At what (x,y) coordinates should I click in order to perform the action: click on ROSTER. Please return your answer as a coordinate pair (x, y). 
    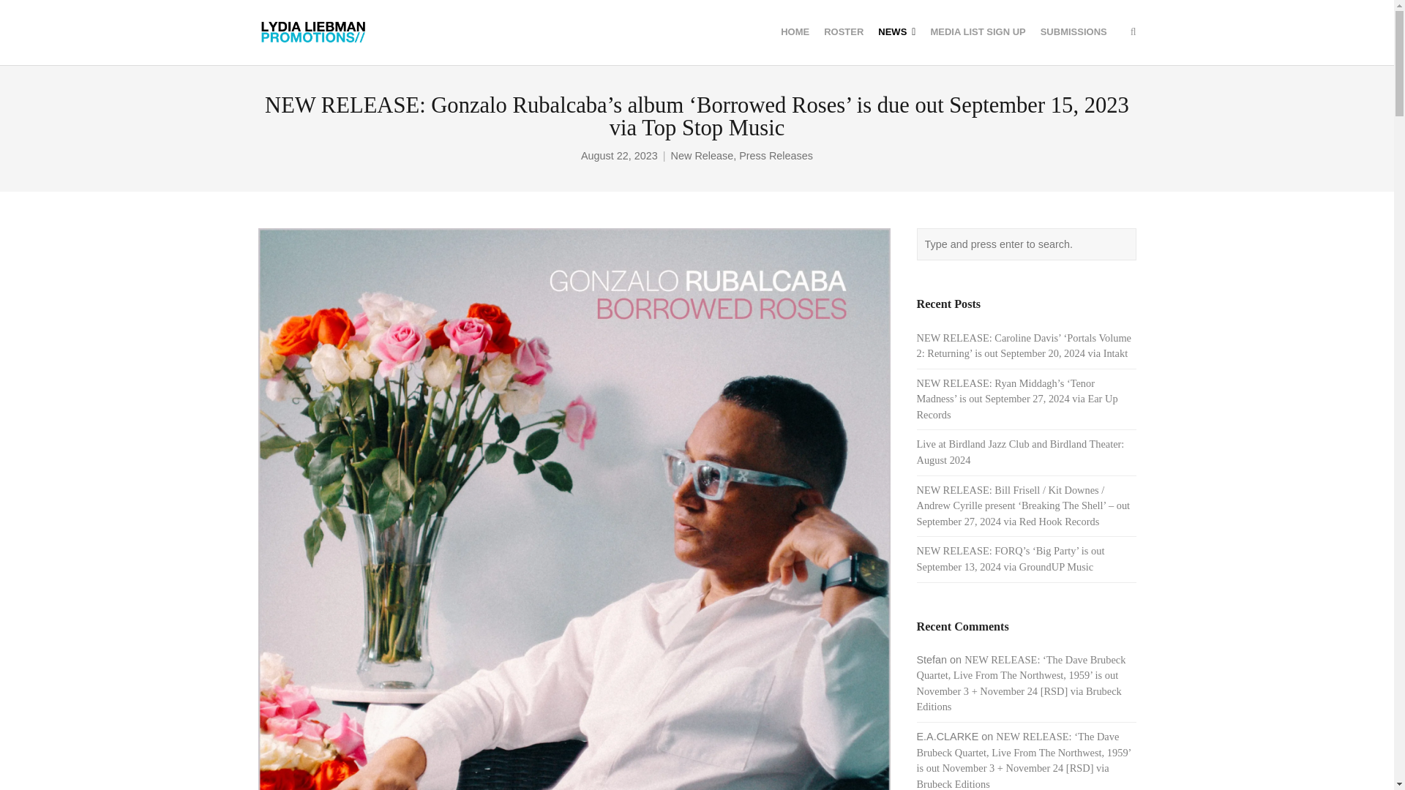
    Looking at the image, I should click on (843, 32).